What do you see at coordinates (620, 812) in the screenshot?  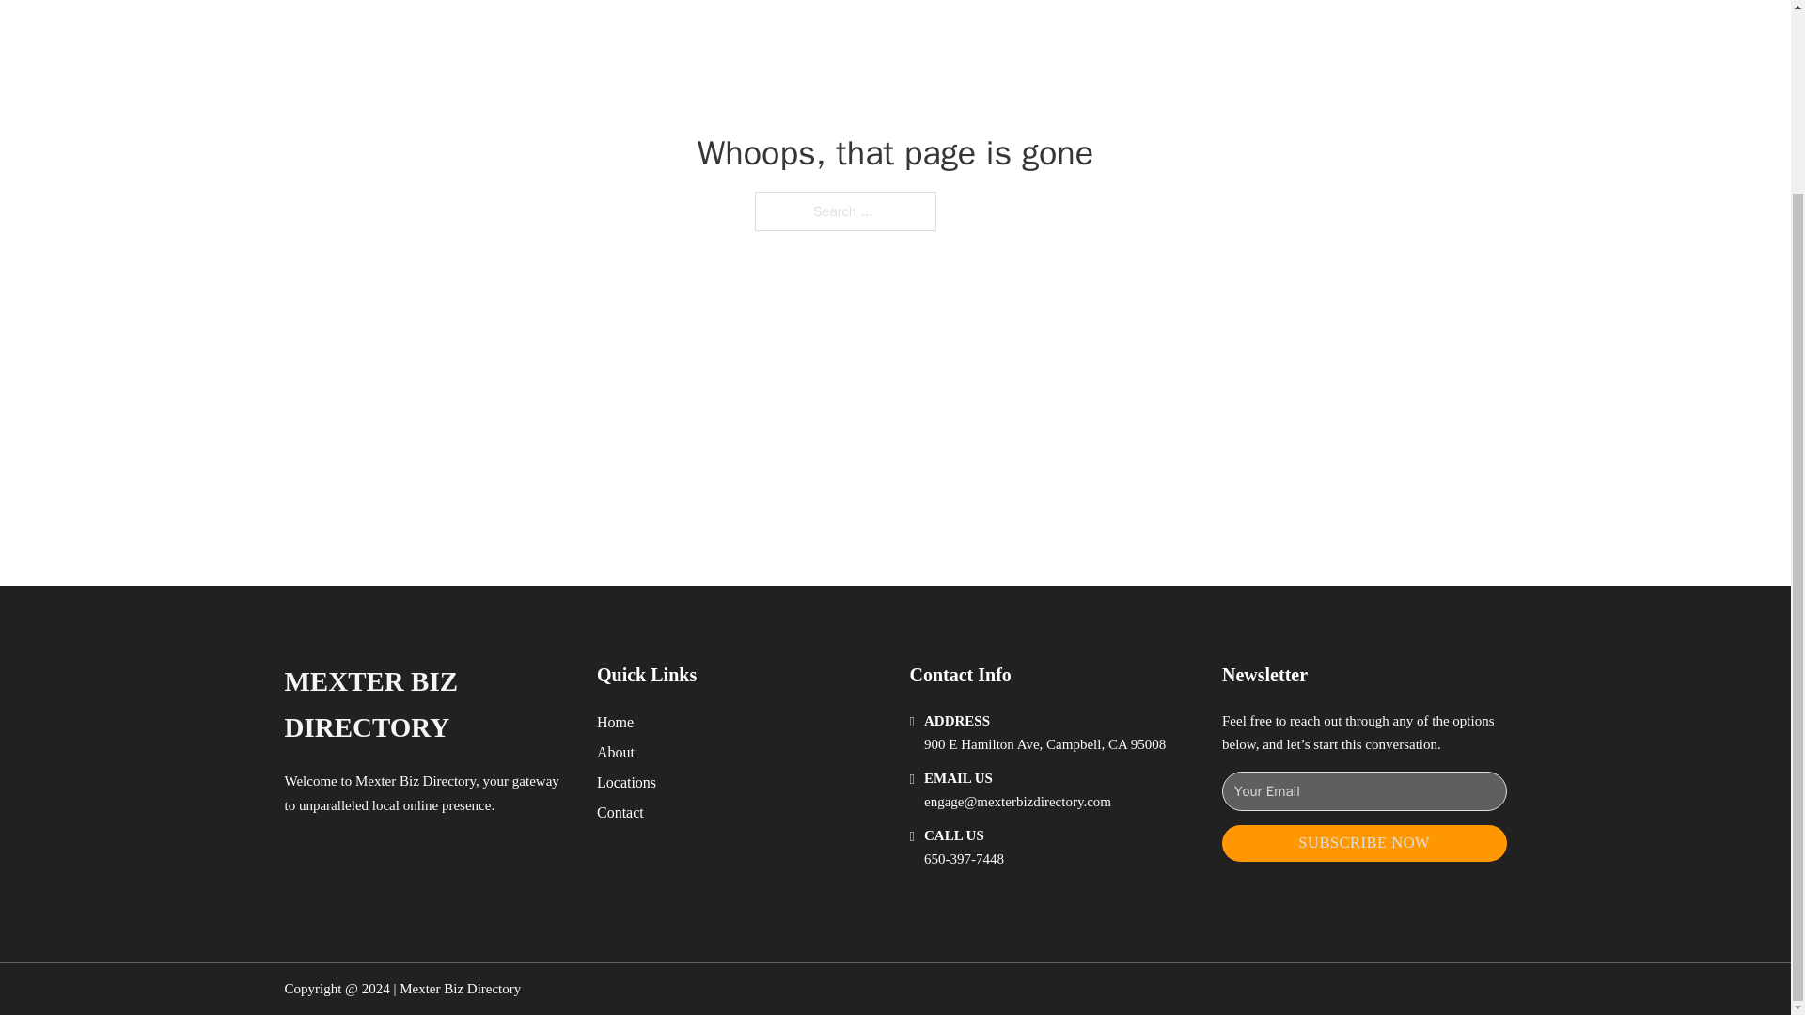 I see `Contact` at bounding box center [620, 812].